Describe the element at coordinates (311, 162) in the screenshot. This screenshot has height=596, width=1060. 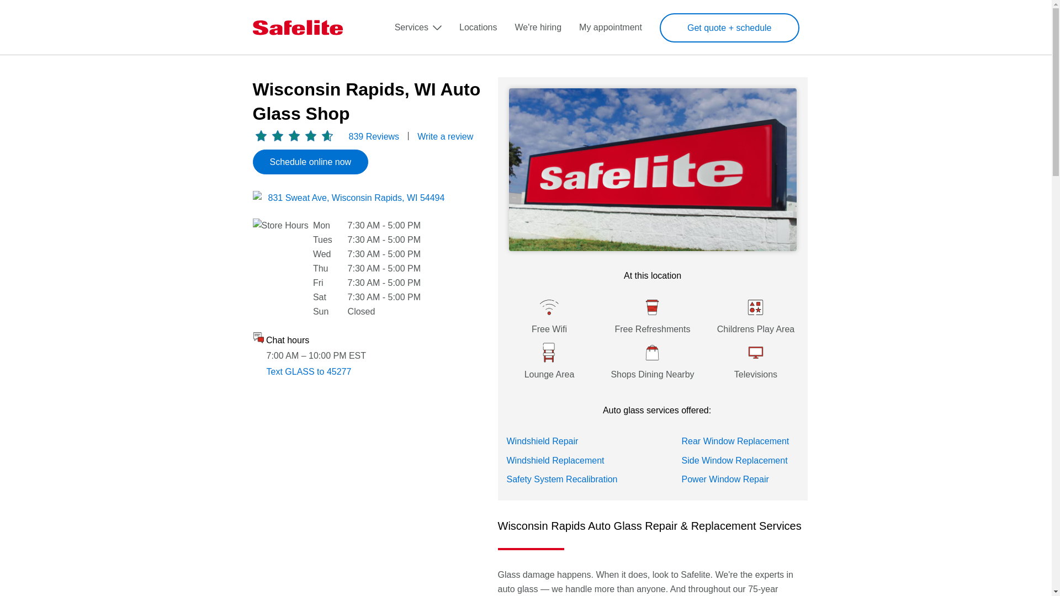
I see `Schedule online now` at that location.